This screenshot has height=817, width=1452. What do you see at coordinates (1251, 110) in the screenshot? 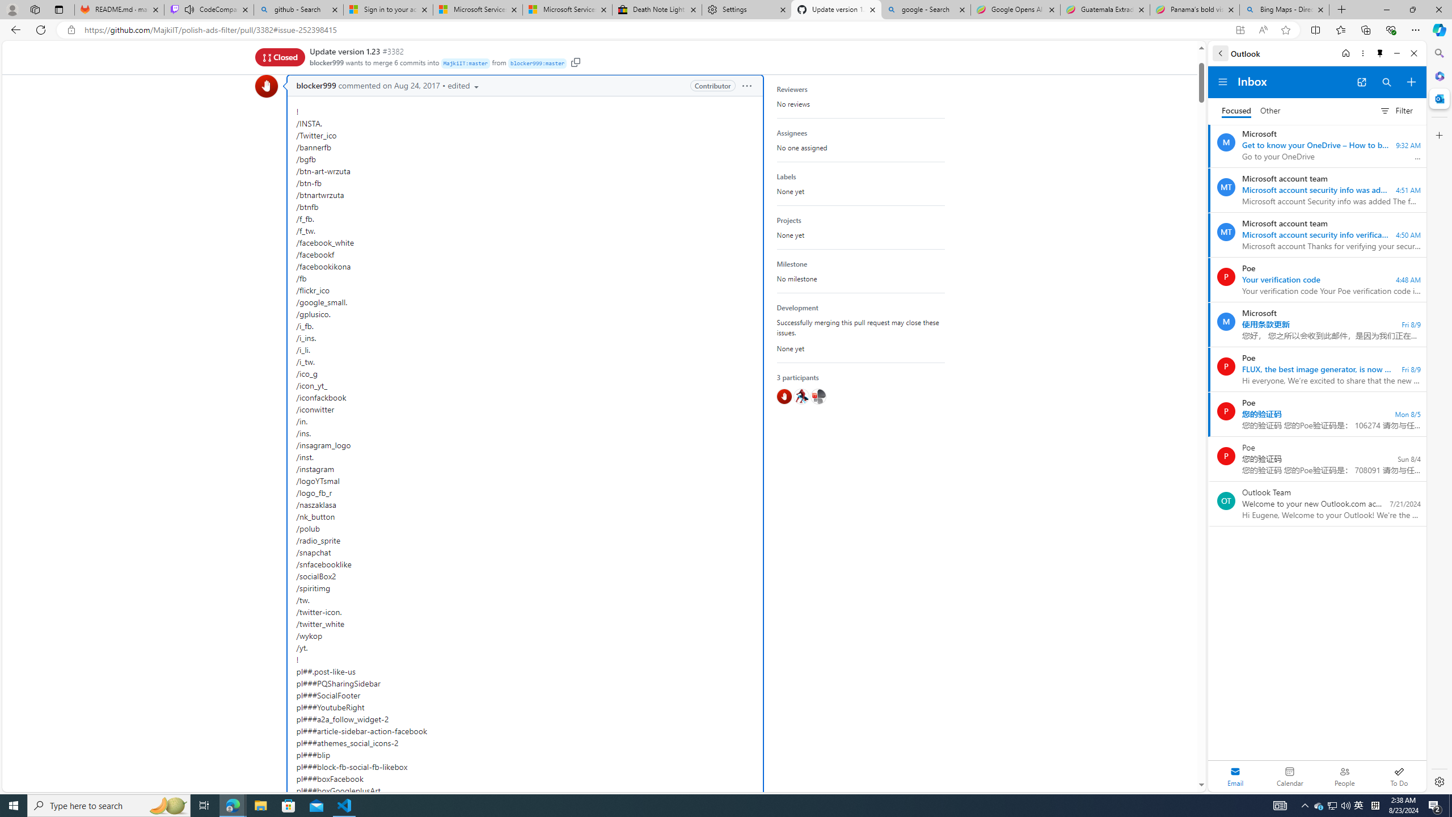
I see `Focused Inbox, toggle to go to Other Inbox` at bounding box center [1251, 110].